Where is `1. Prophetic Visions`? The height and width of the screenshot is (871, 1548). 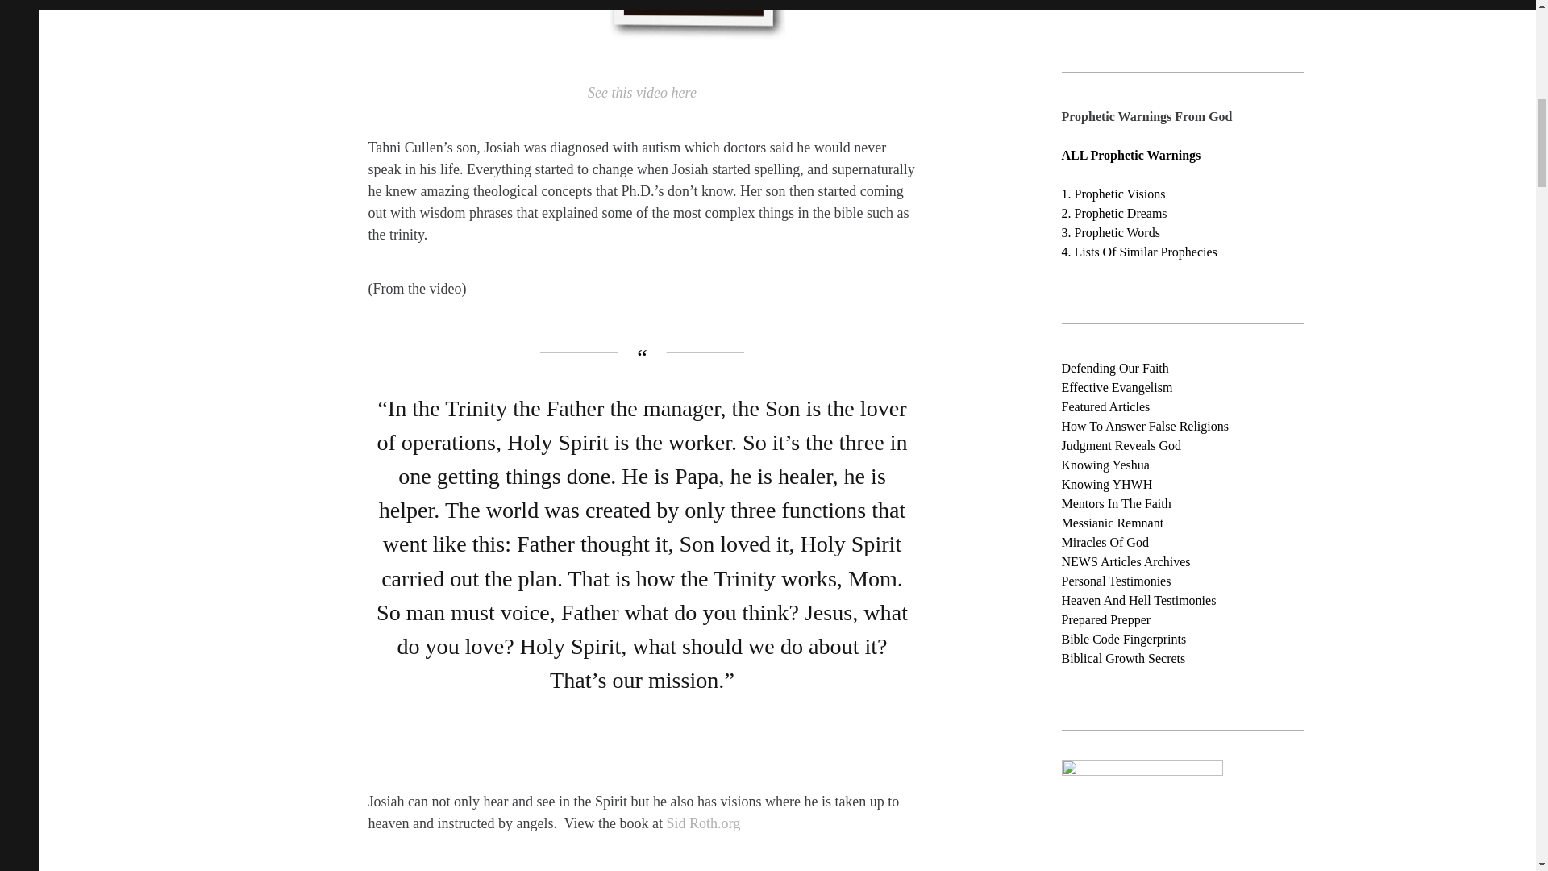 1. Prophetic Visions is located at coordinates (1113, 194).